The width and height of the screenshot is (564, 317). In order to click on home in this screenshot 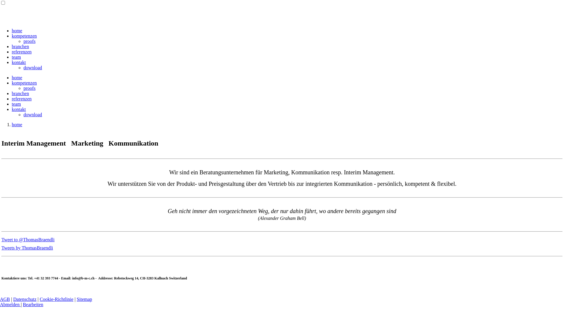, I will do `click(17, 124)`.